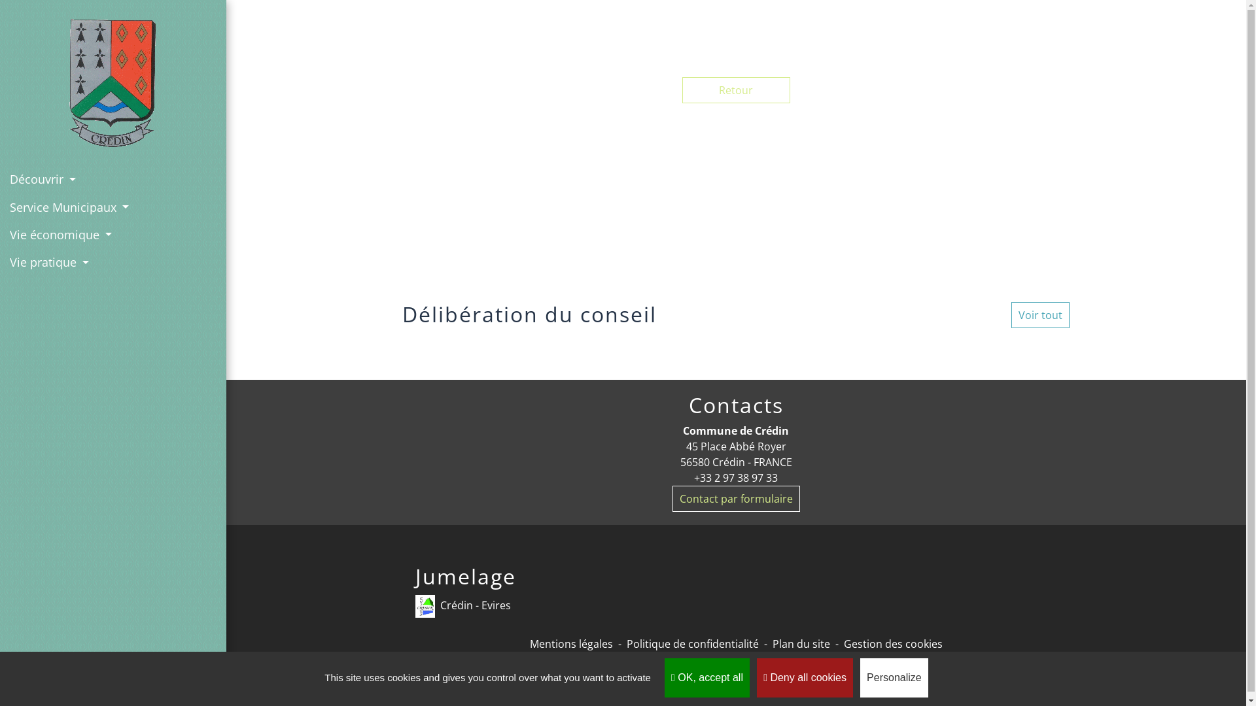  What do you see at coordinates (894, 678) in the screenshot?
I see `Personalize` at bounding box center [894, 678].